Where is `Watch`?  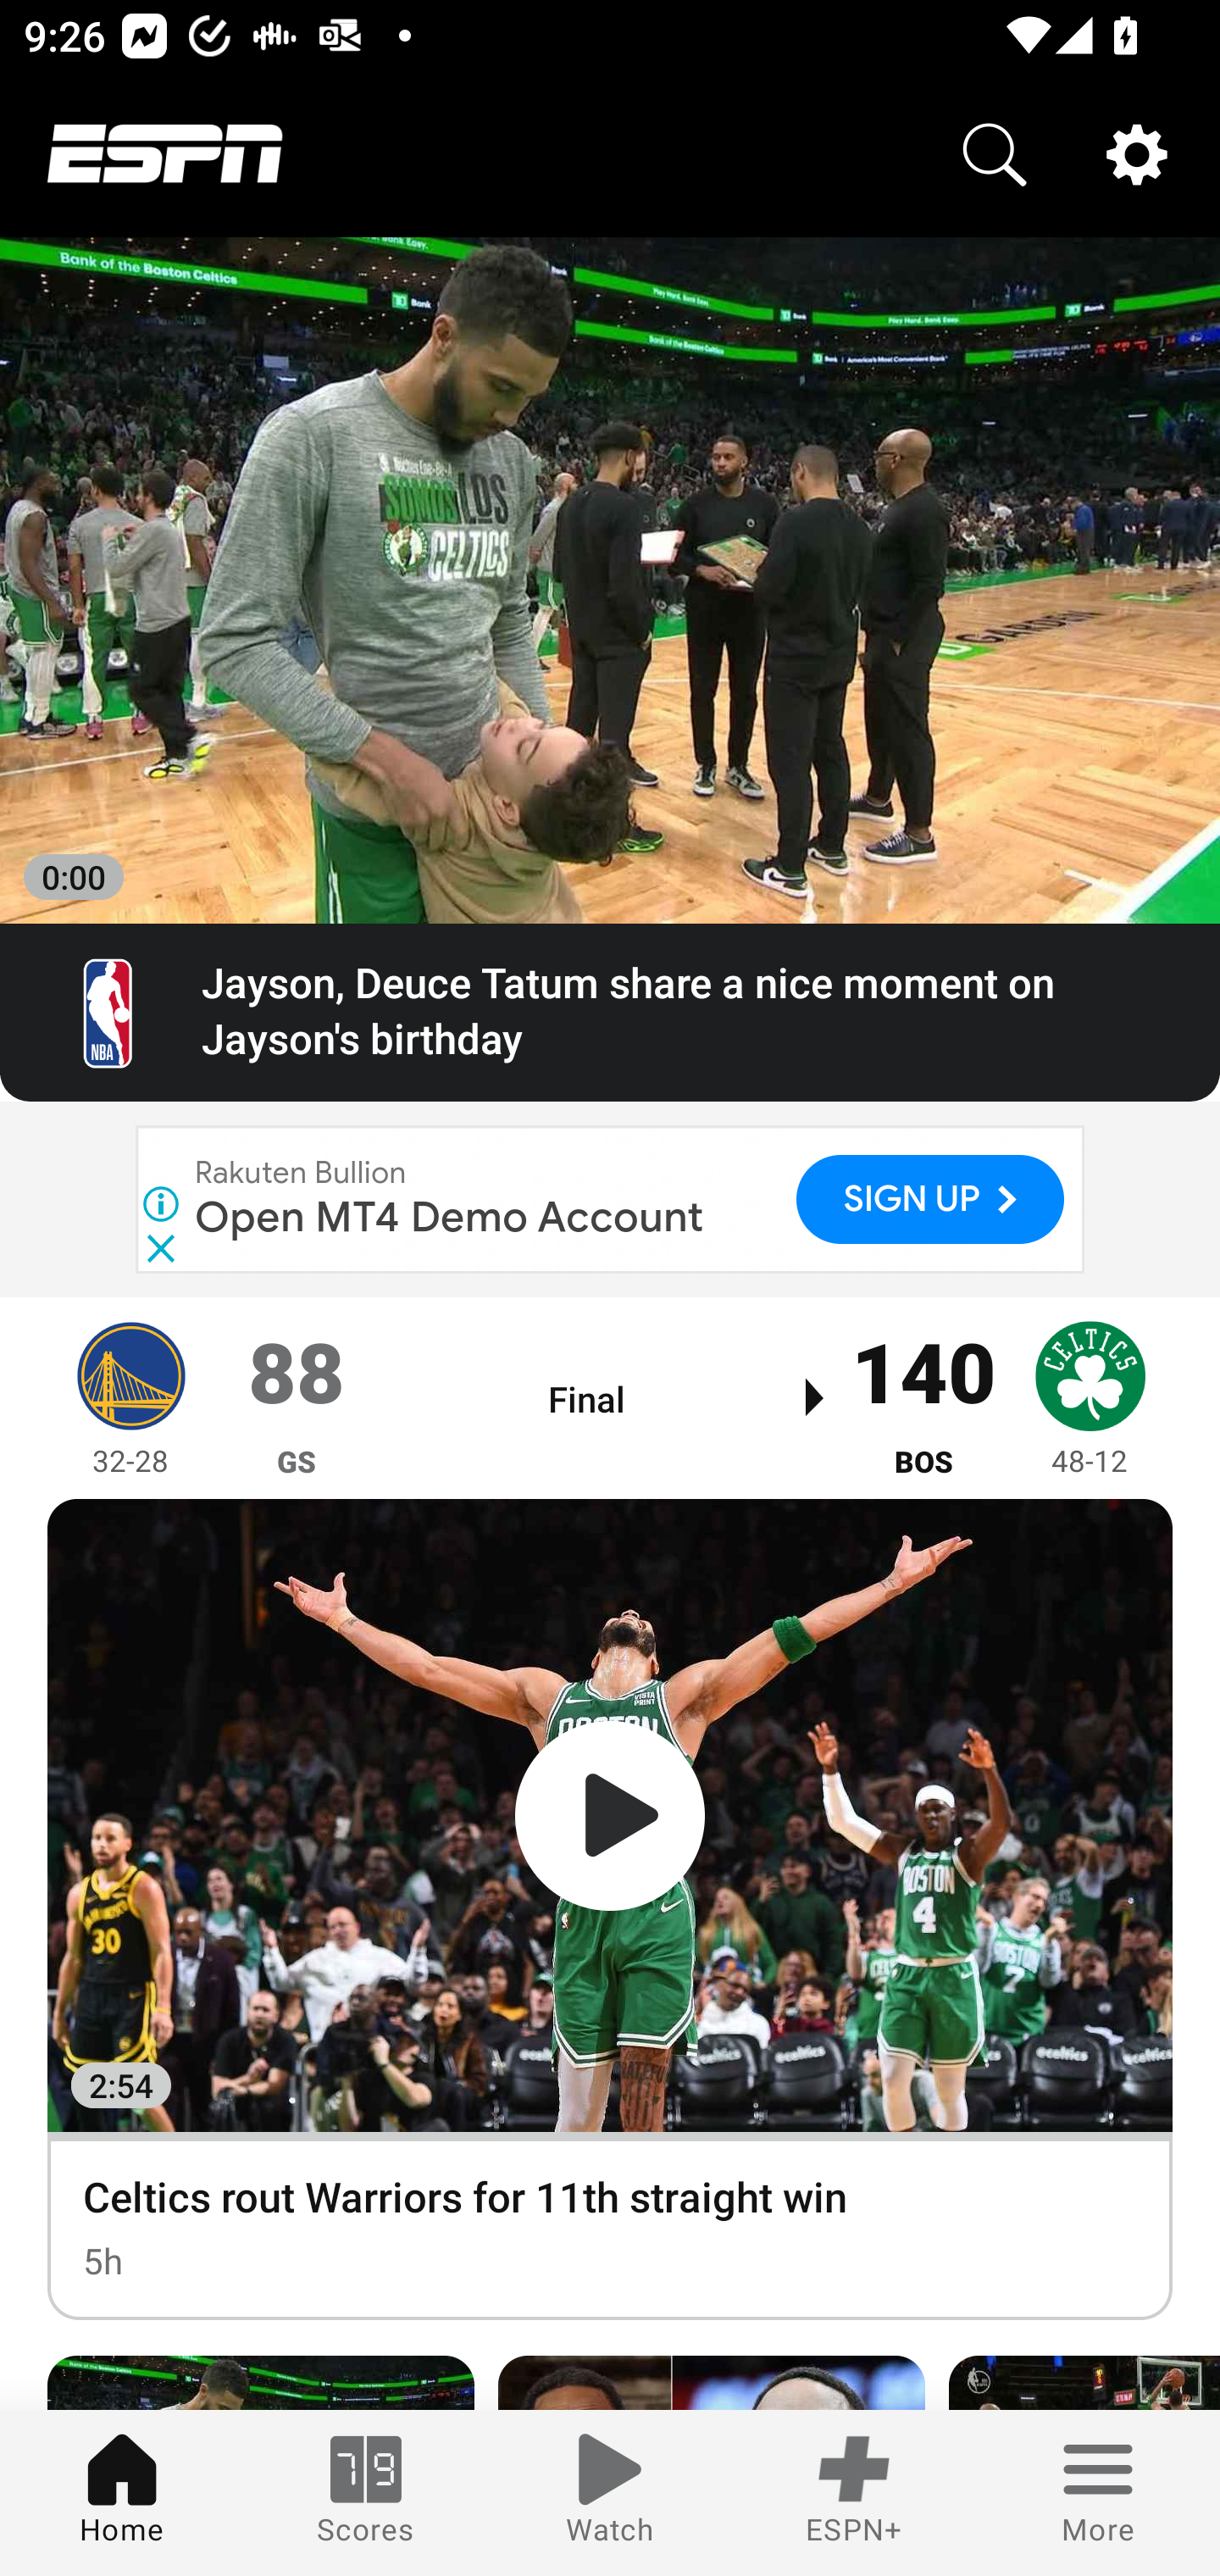
Watch is located at coordinates (610, 2493).